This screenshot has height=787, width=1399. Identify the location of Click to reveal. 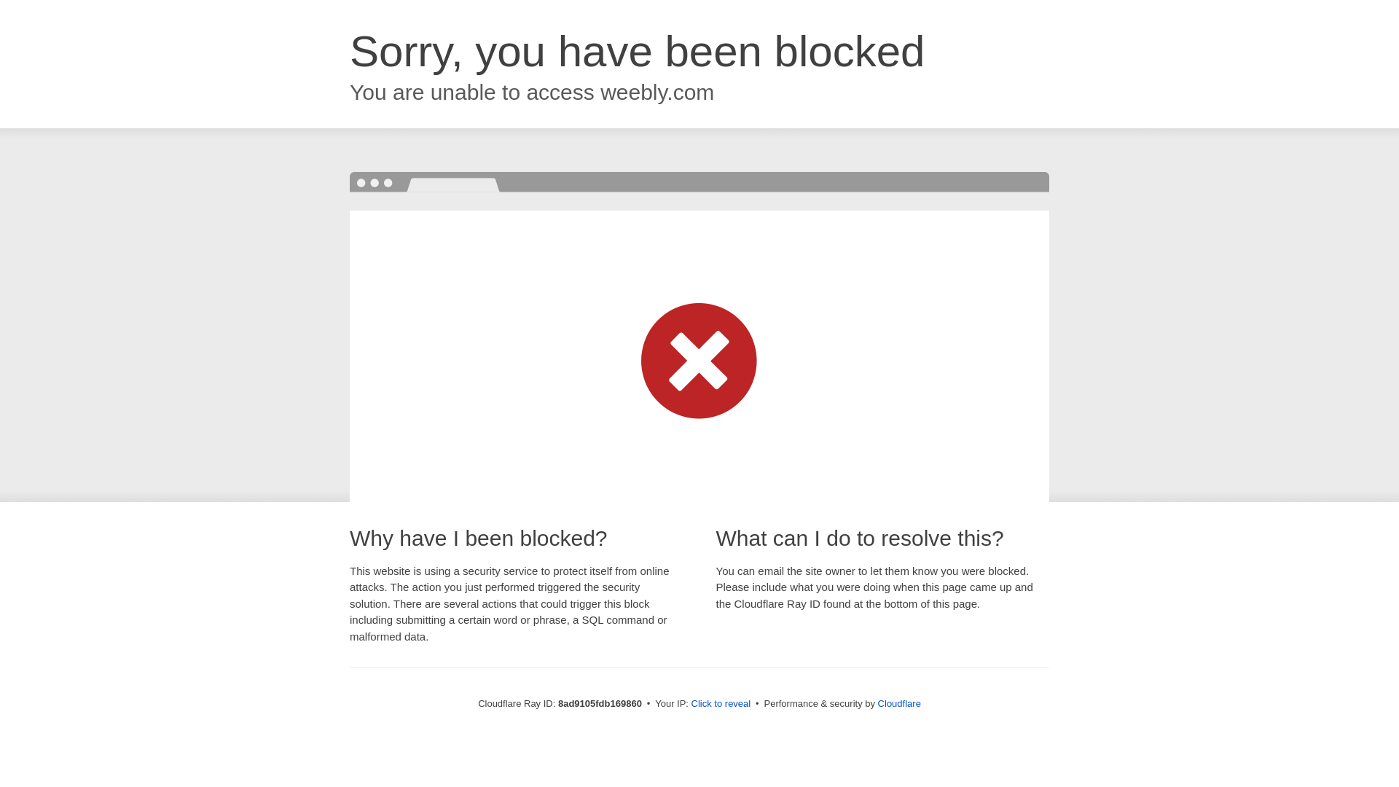
(721, 704).